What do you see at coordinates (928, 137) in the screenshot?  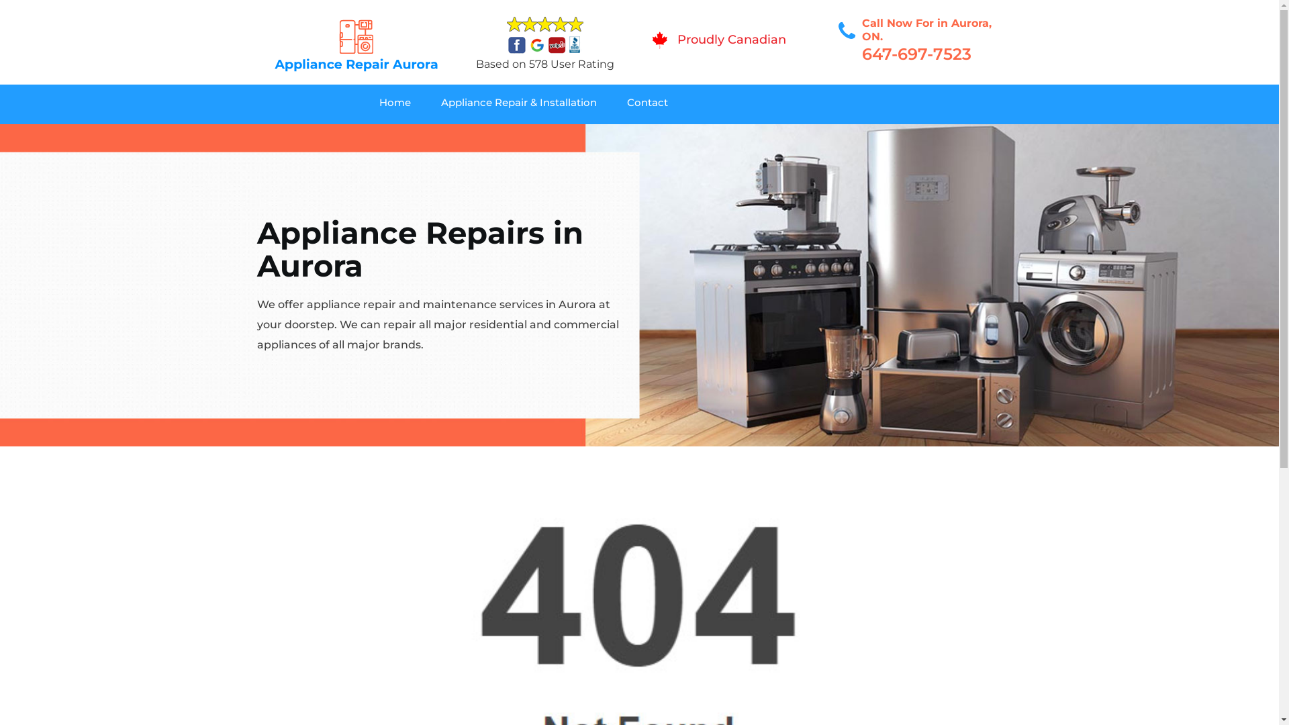 I see `Kitchen Appliance Installation` at bounding box center [928, 137].